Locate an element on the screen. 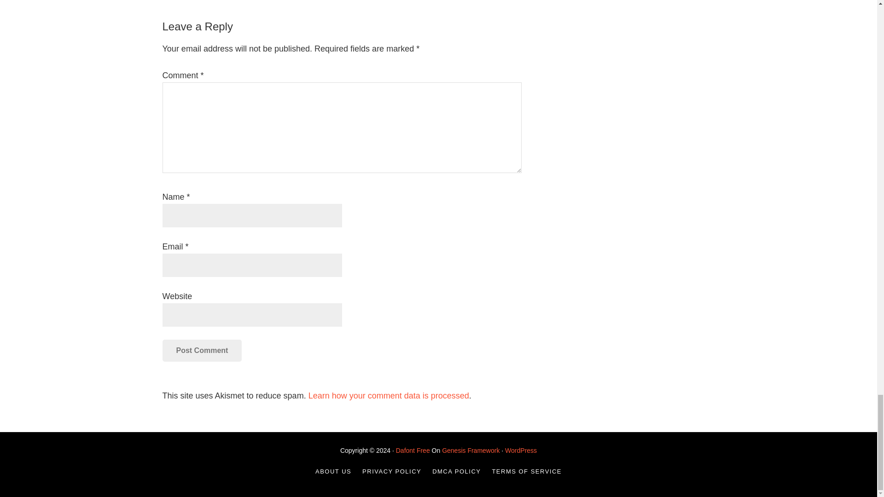 The width and height of the screenshot is (884, 497). Post Comment is located at coordinates (202, 351).